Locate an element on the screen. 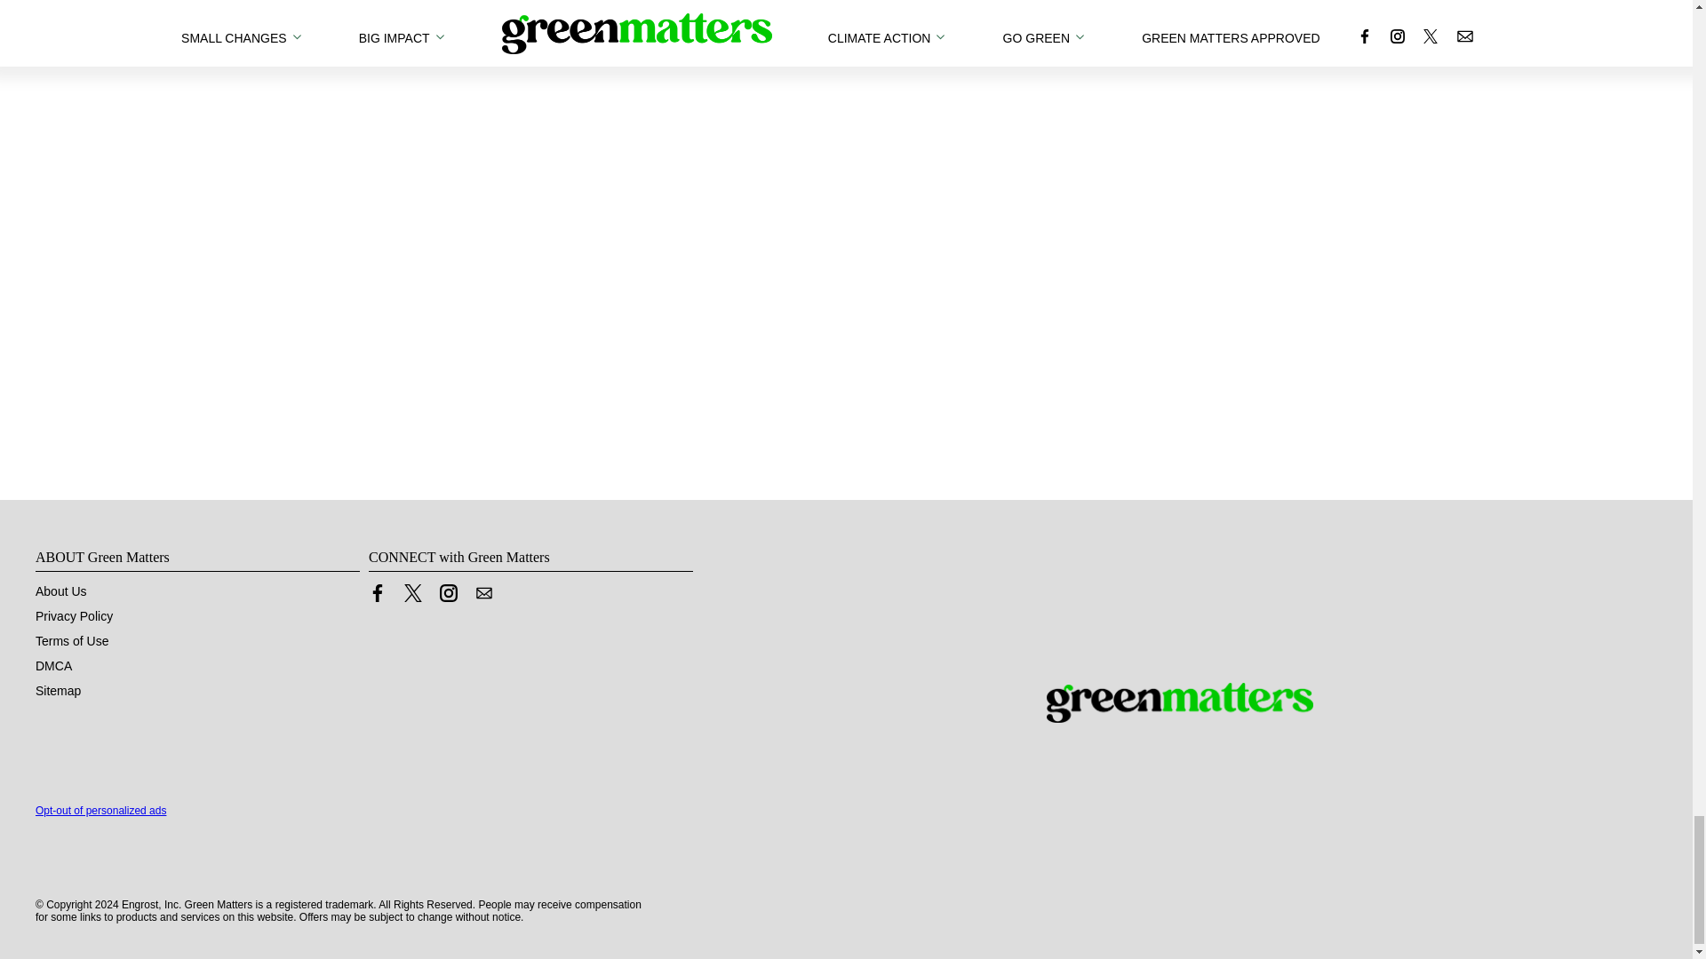  DMCA is located at coordinates (53, 666).